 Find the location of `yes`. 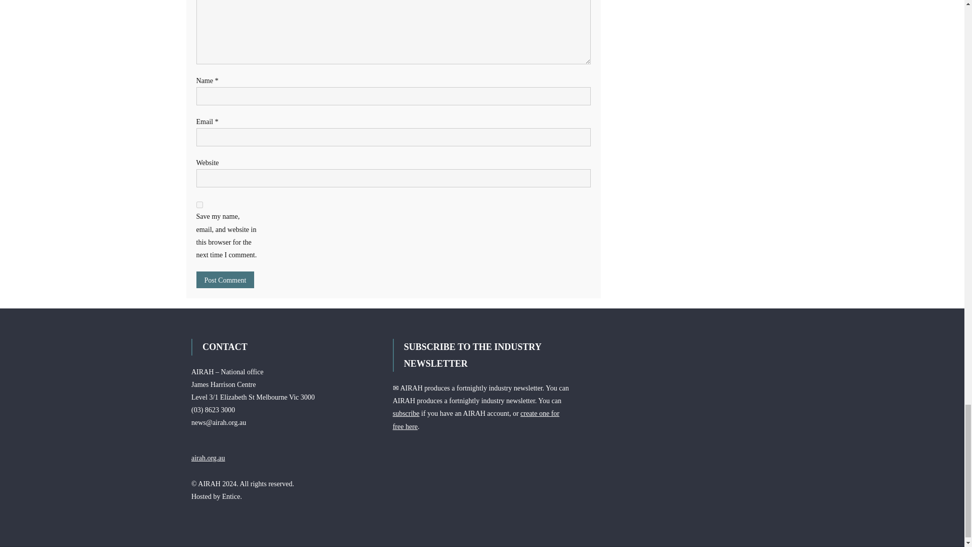

yes is located at coordinates (199, 205).